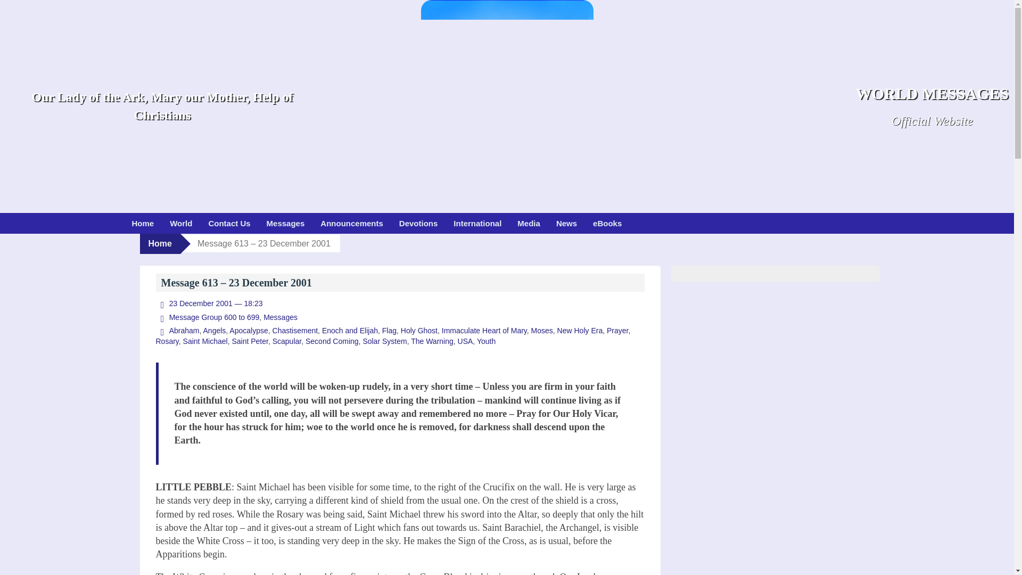  What do you see at coordinates (566, 223) in the screenshot?
I see `News` at bounding box center [566, 223].